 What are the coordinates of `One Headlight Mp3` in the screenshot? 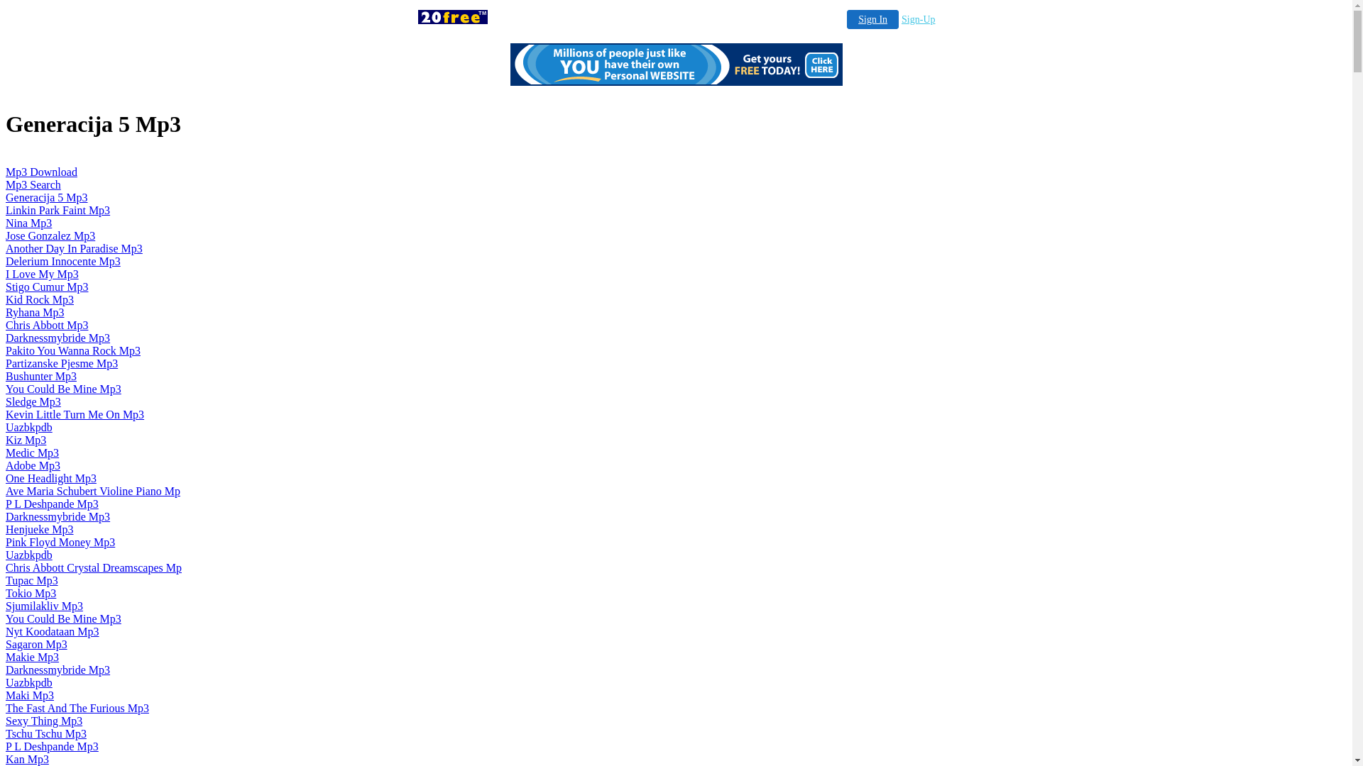 It's located at (51, 478).